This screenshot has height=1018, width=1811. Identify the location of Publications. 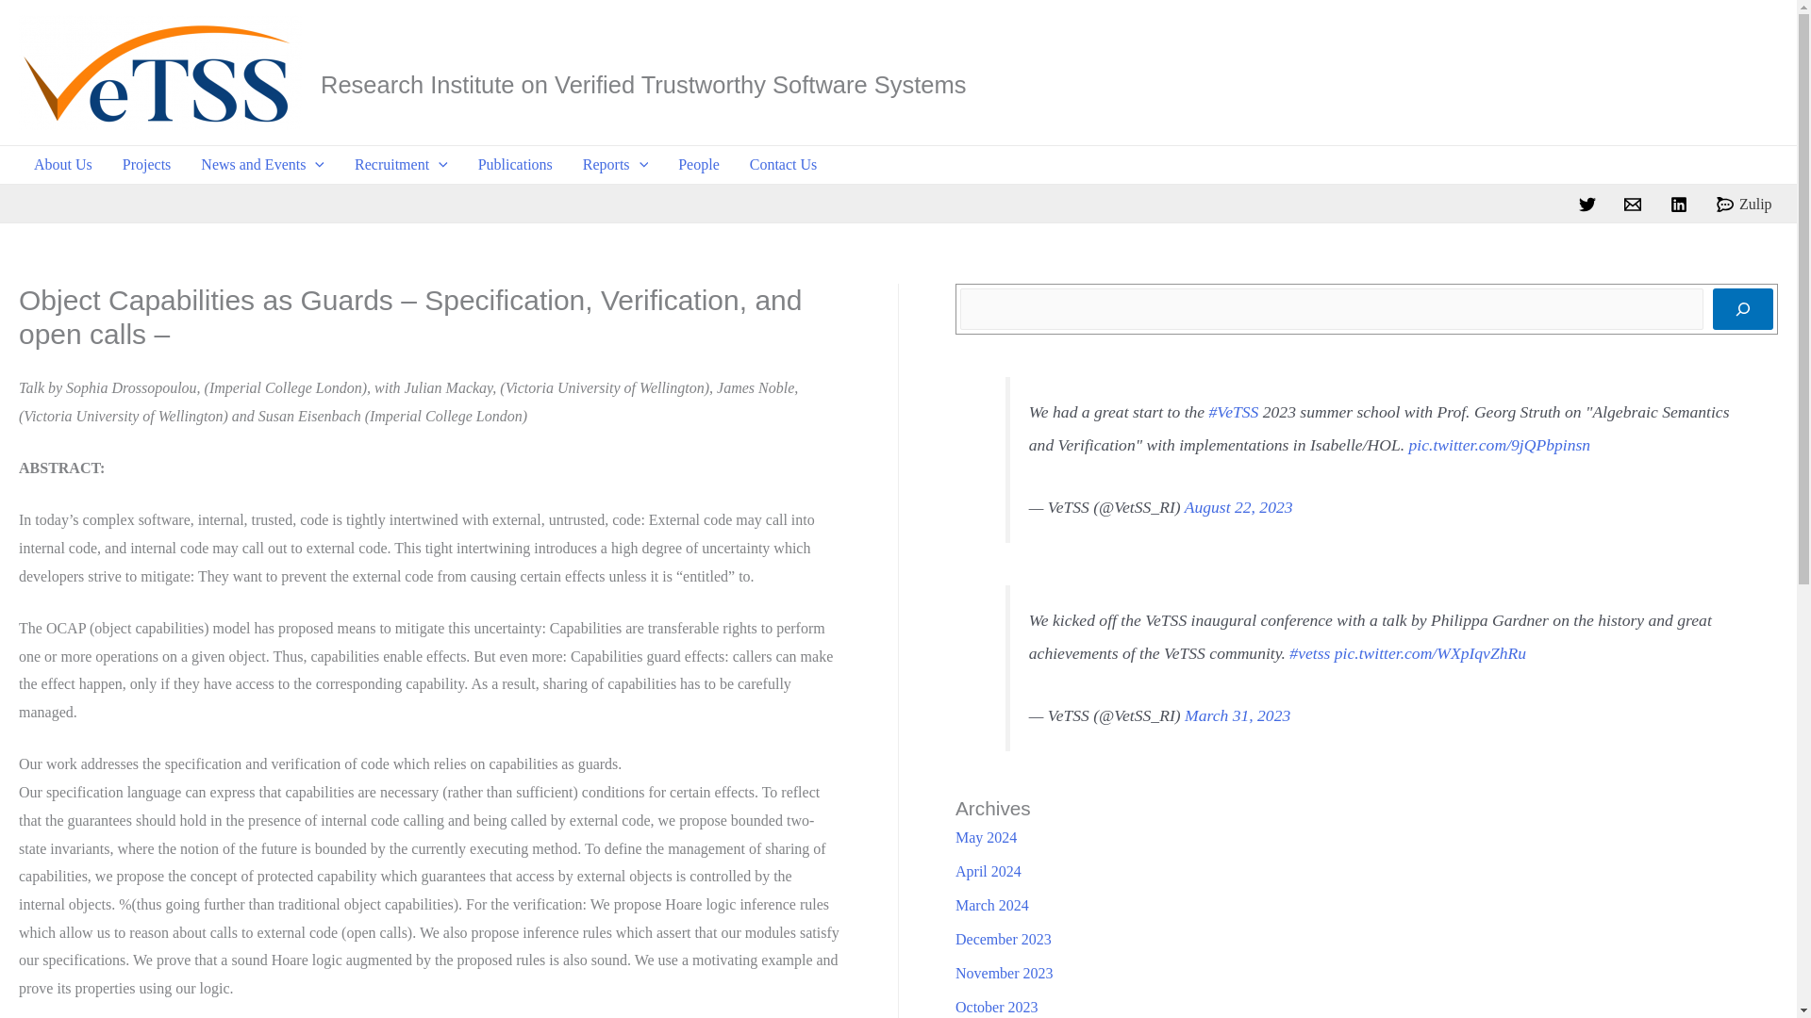
(515, 165).